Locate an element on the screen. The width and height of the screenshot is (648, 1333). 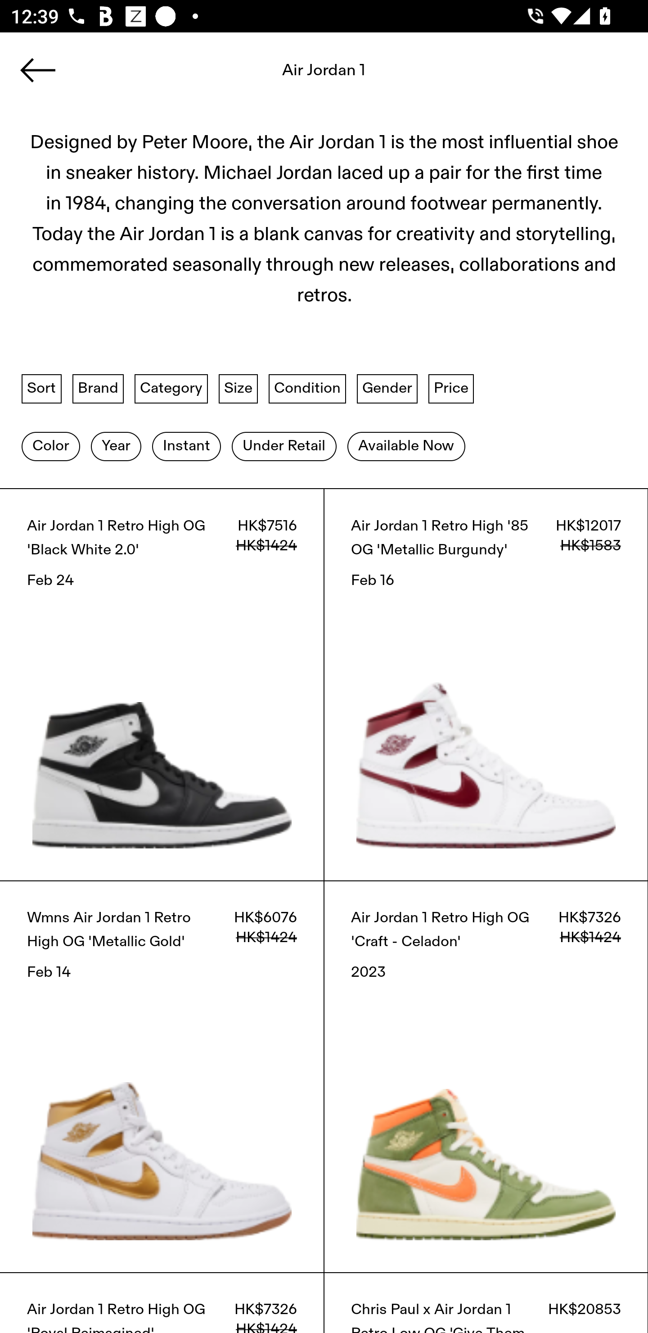
Under Retail is located at coordinates (284, 446).